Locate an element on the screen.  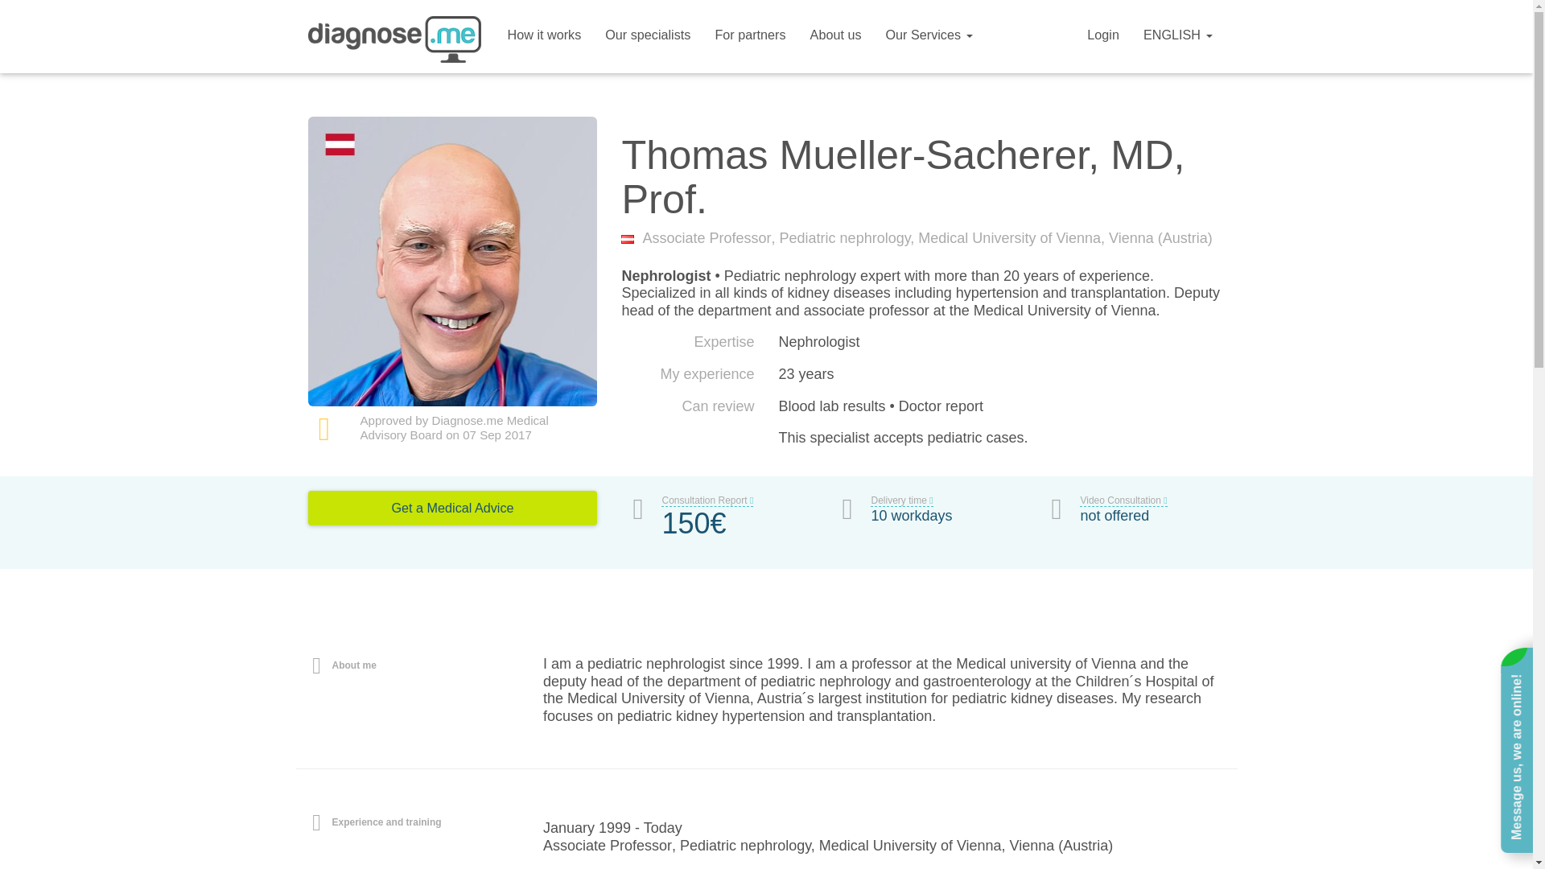
Diagnose.me is located at coordinates (394, 43).